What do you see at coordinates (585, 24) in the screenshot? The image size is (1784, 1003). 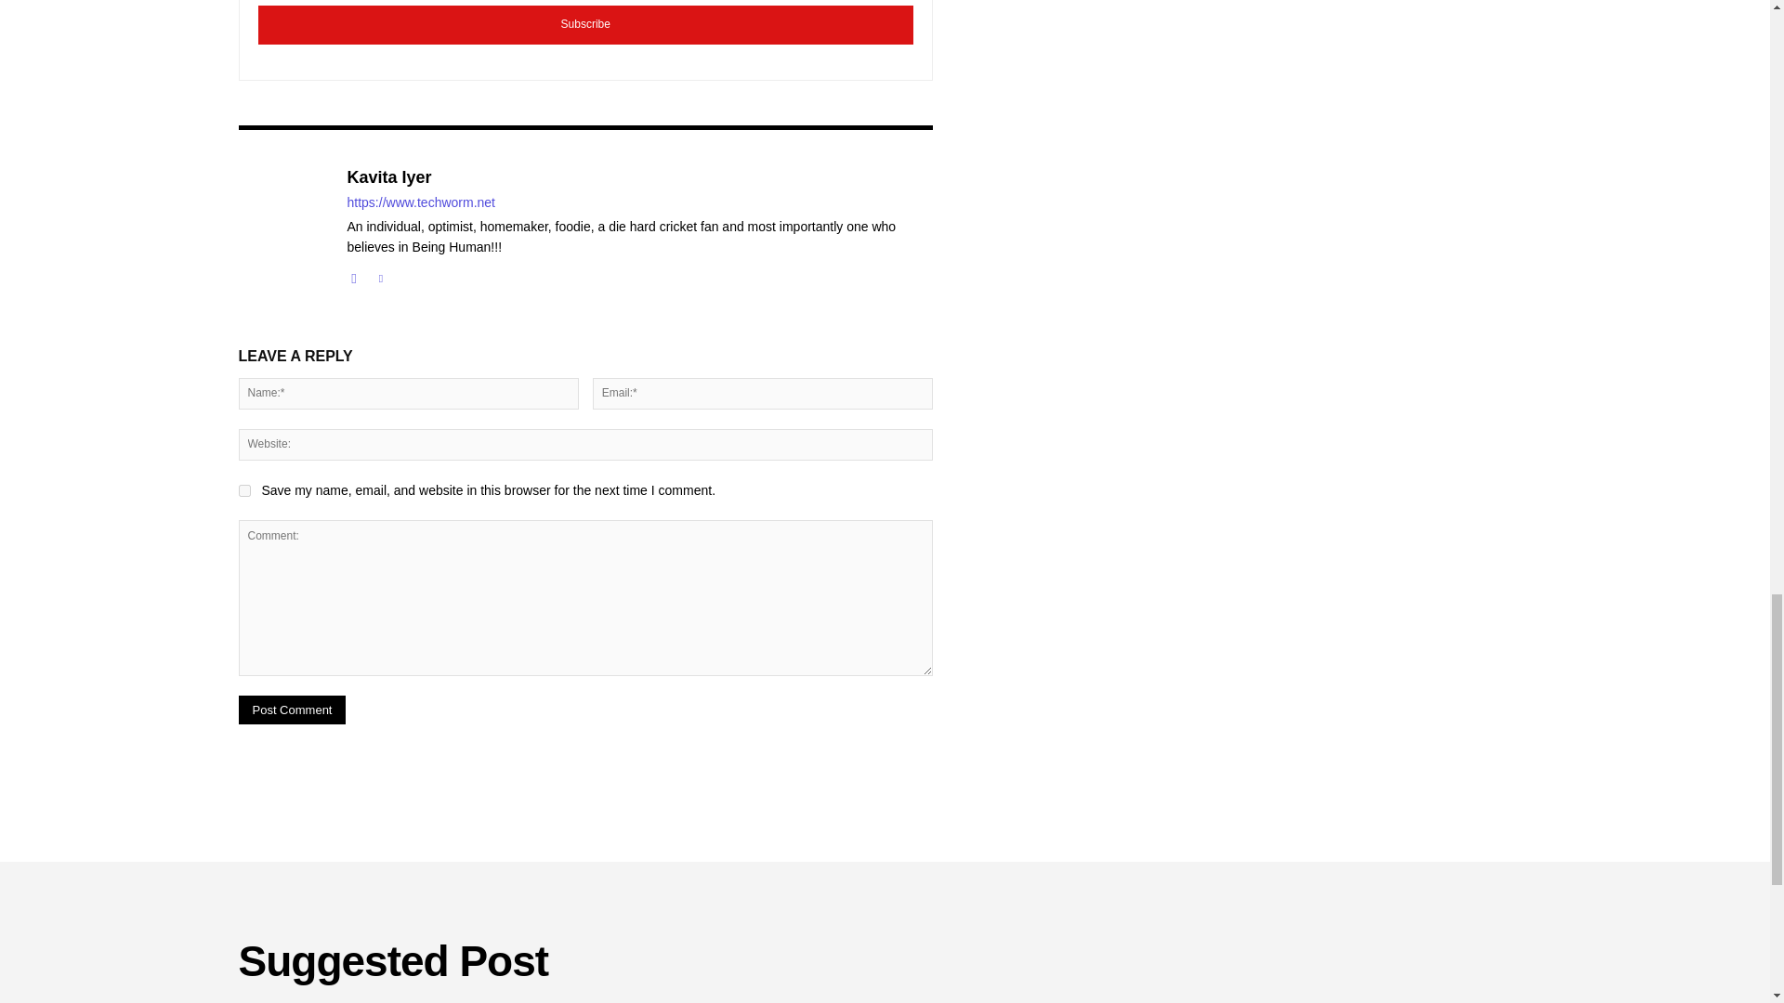 I see `Subscribe` at bounding box center [585, 24].